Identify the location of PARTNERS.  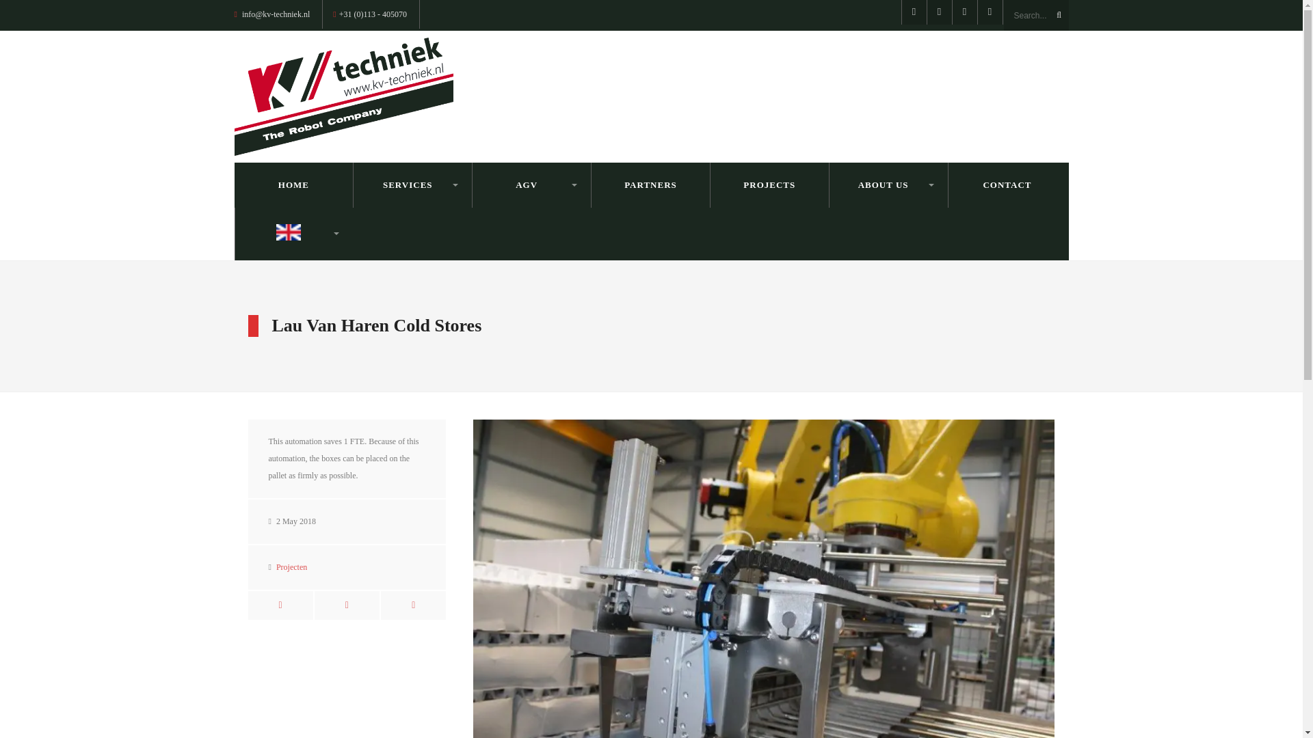
(650, 184).